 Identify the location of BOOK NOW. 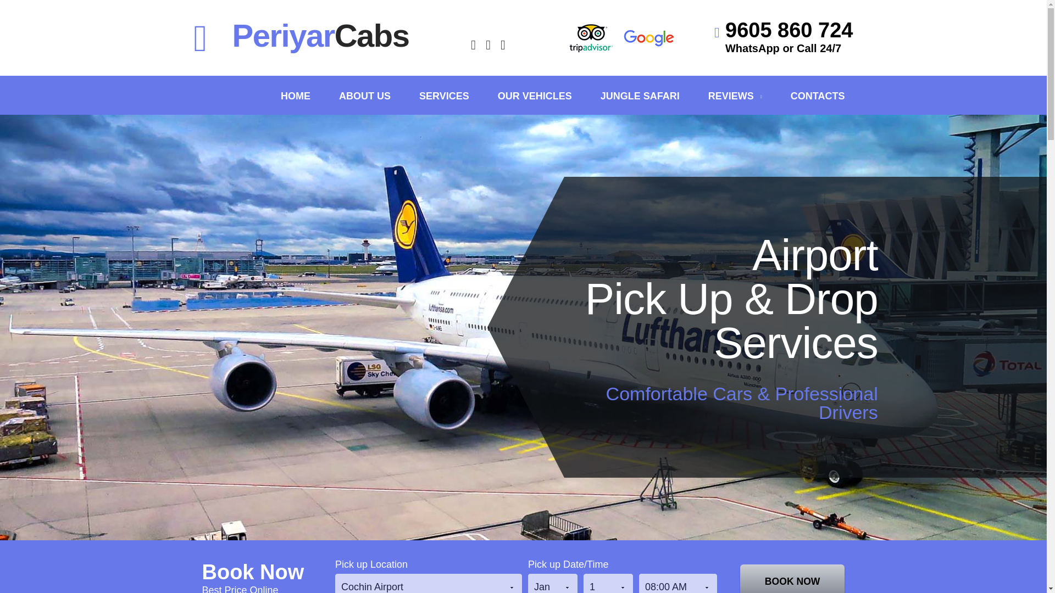
(792, 579).